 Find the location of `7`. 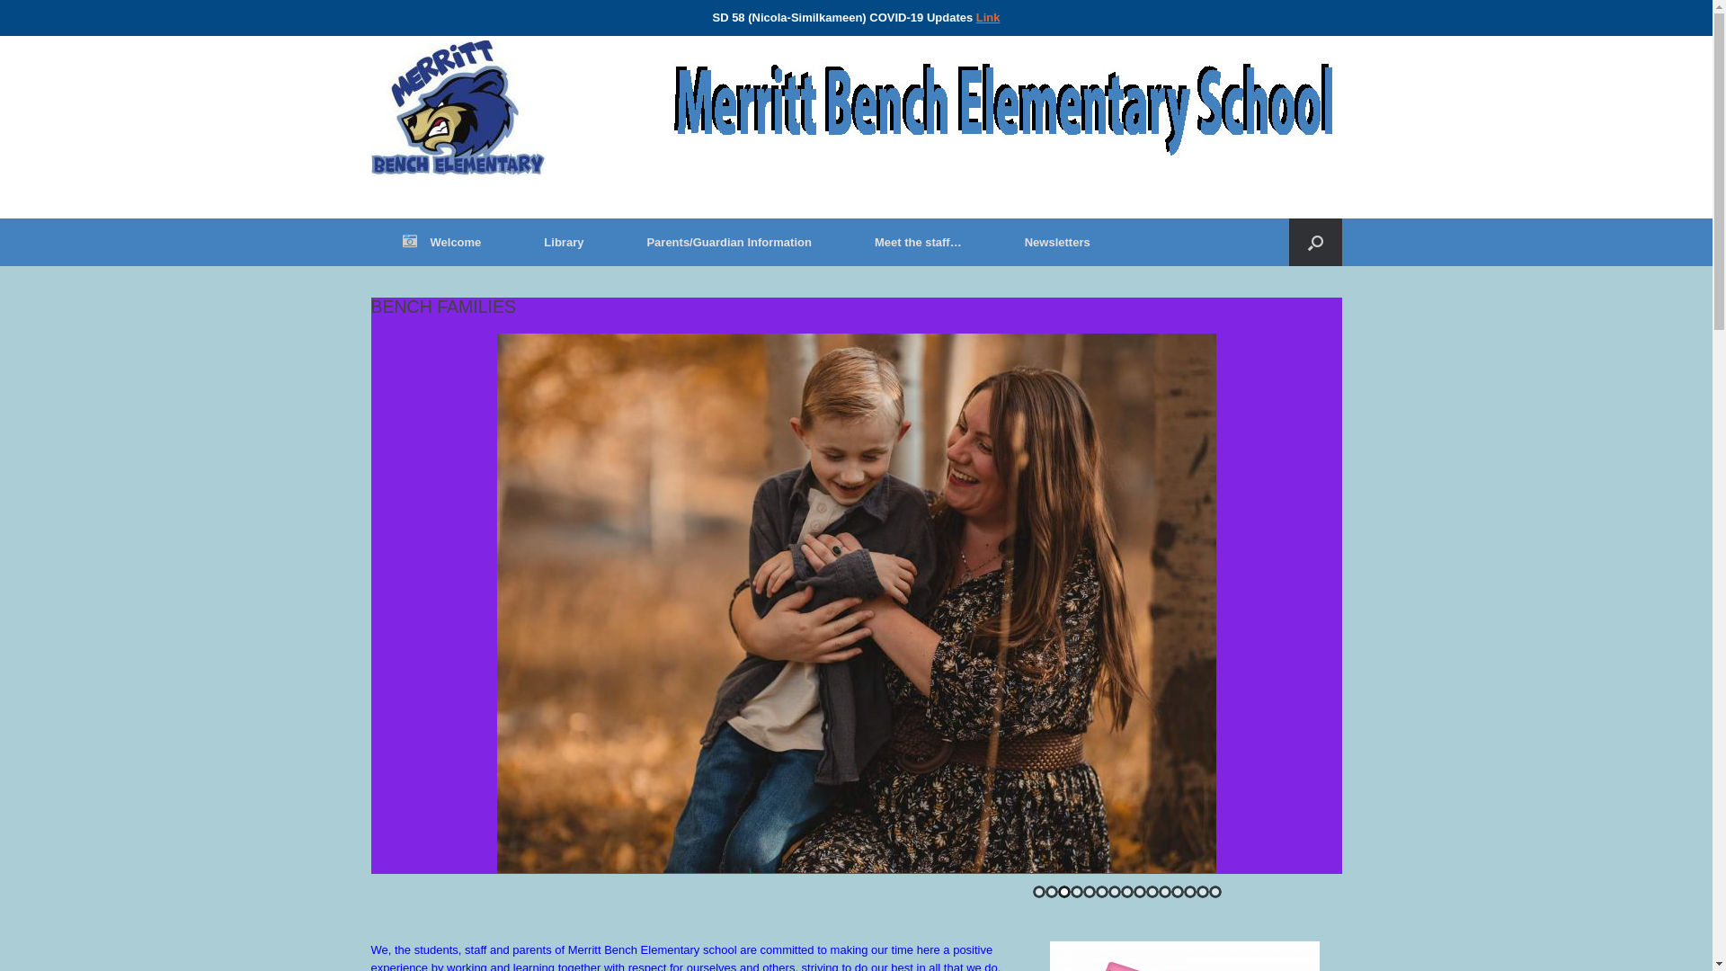

7 is located at coordinates (1114, 892).